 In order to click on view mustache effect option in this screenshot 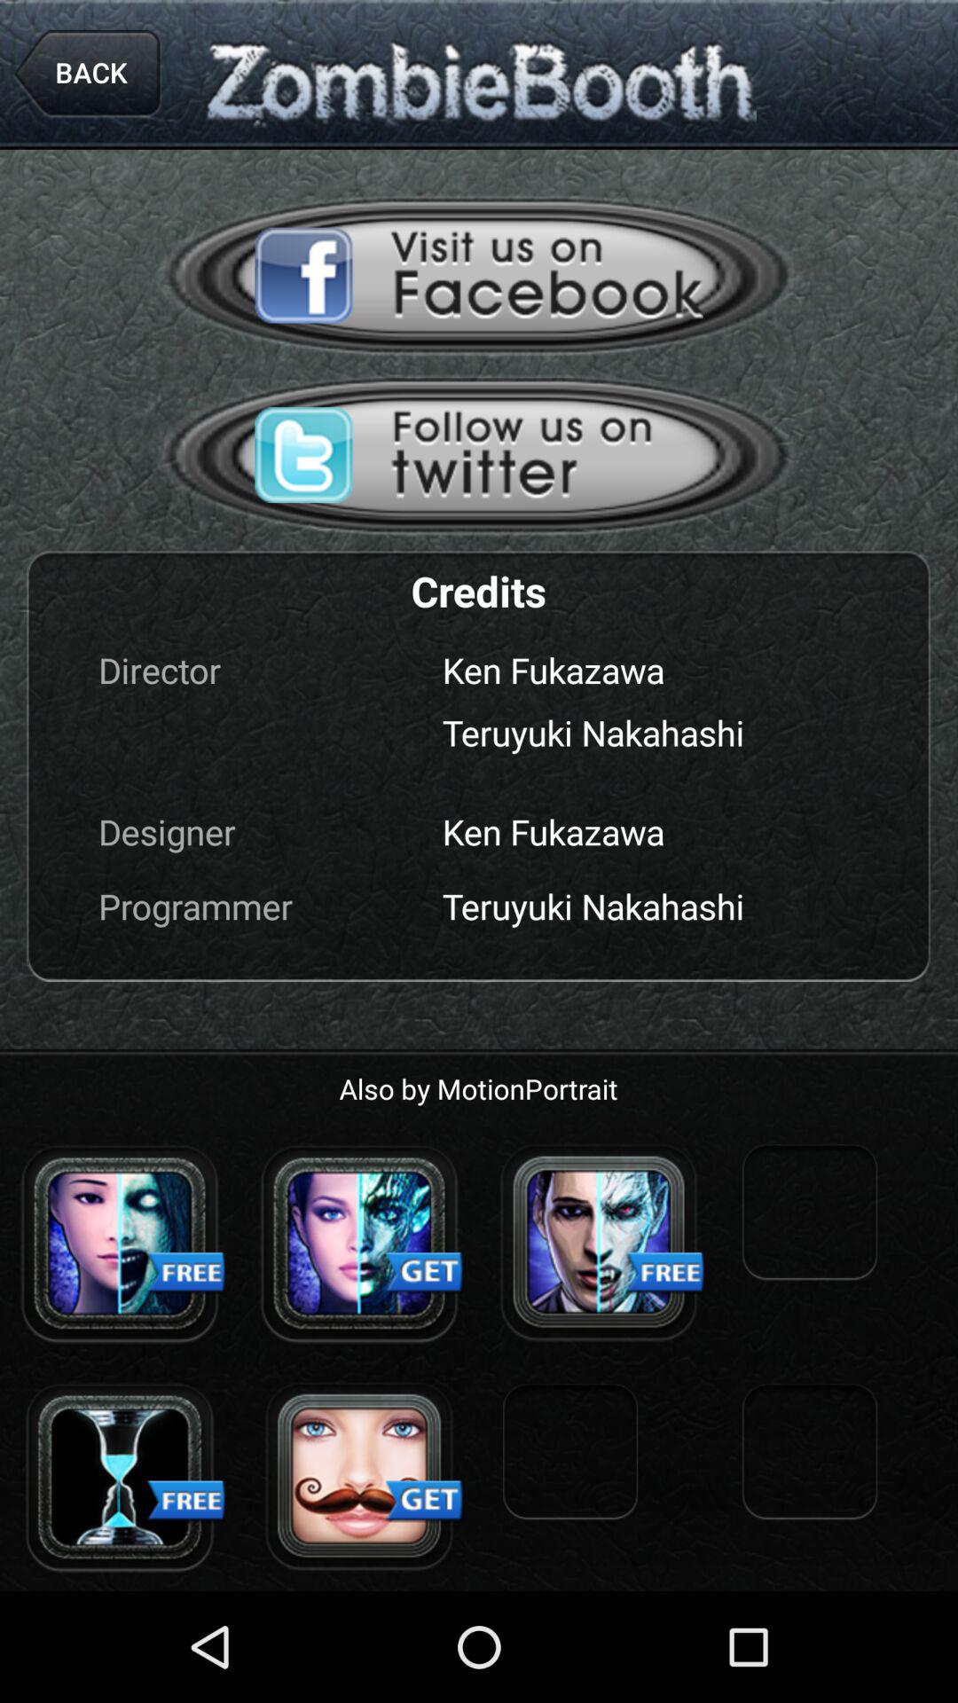, I will do `click(359, 1477)`.